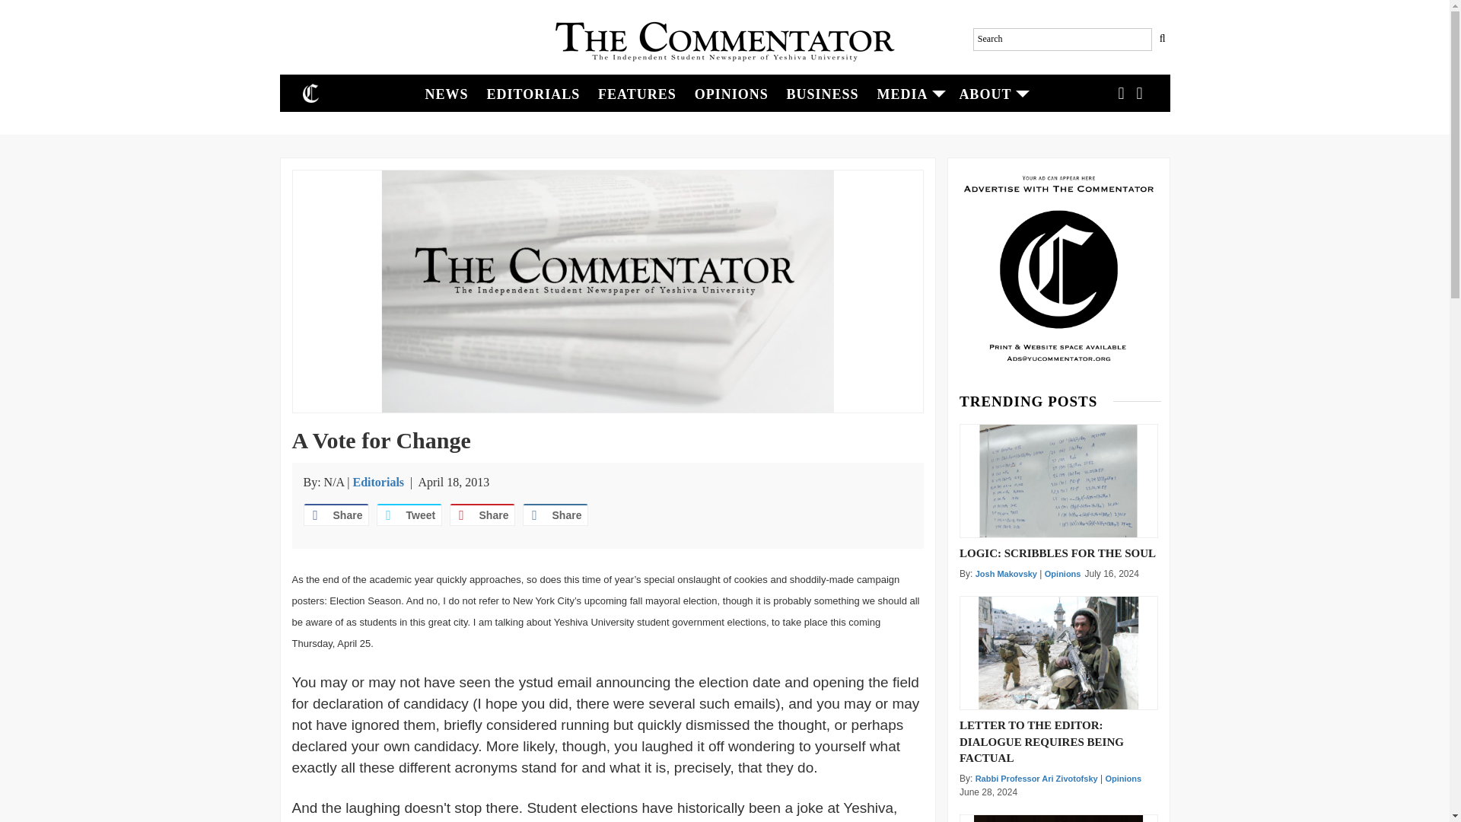  Describe the element at coordinates (335, 515) in the screenshot. I see `Share on Facebook` at that location.